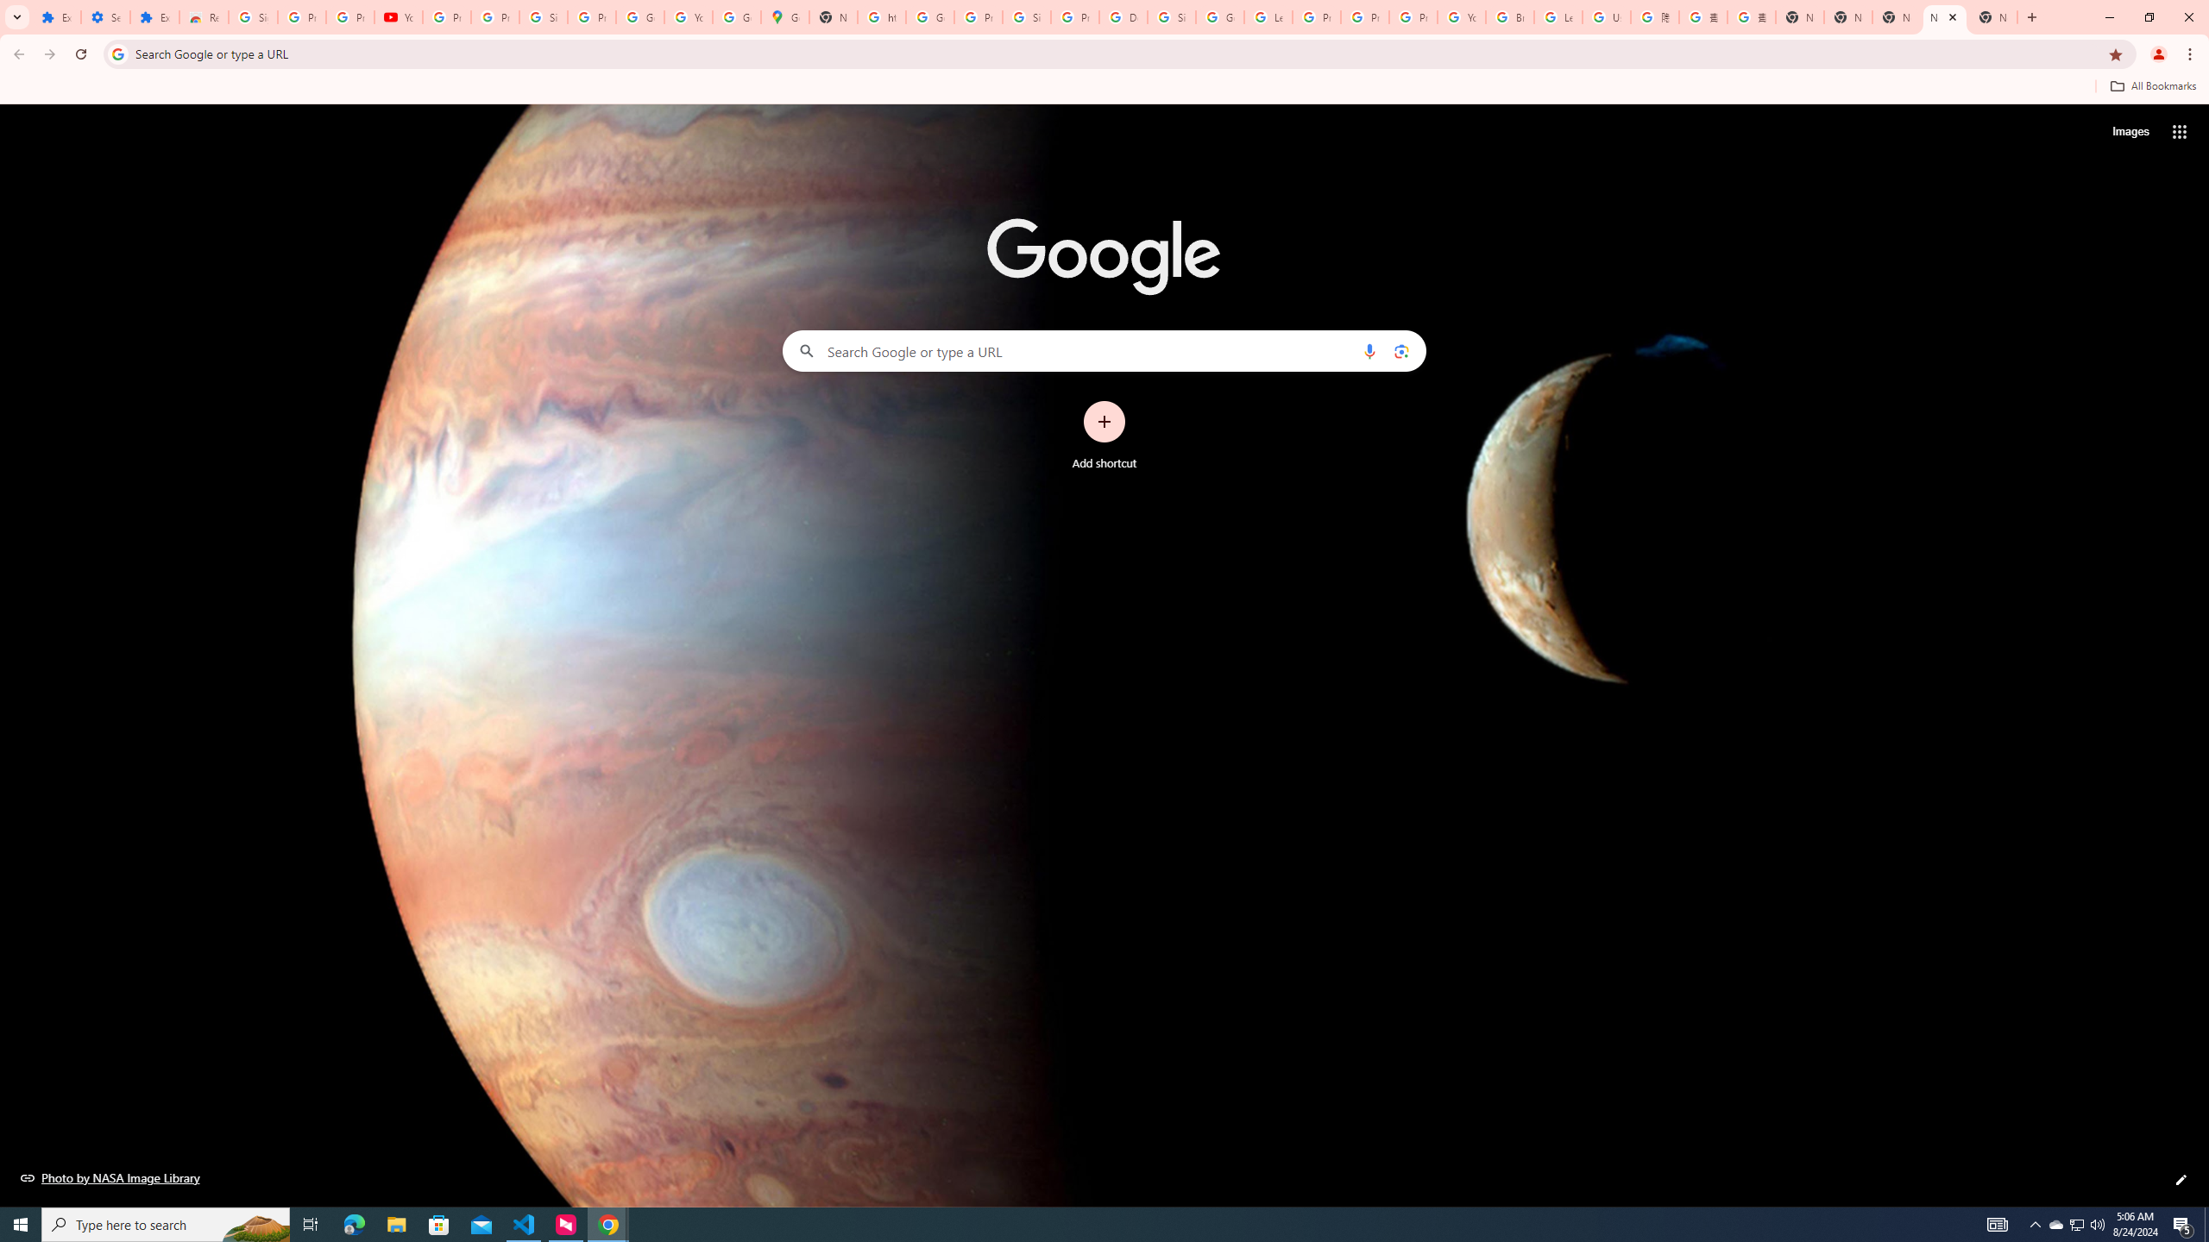  Describe the element at coordinates (56, 17) in the screenshot. I see `Extensions` at that location.